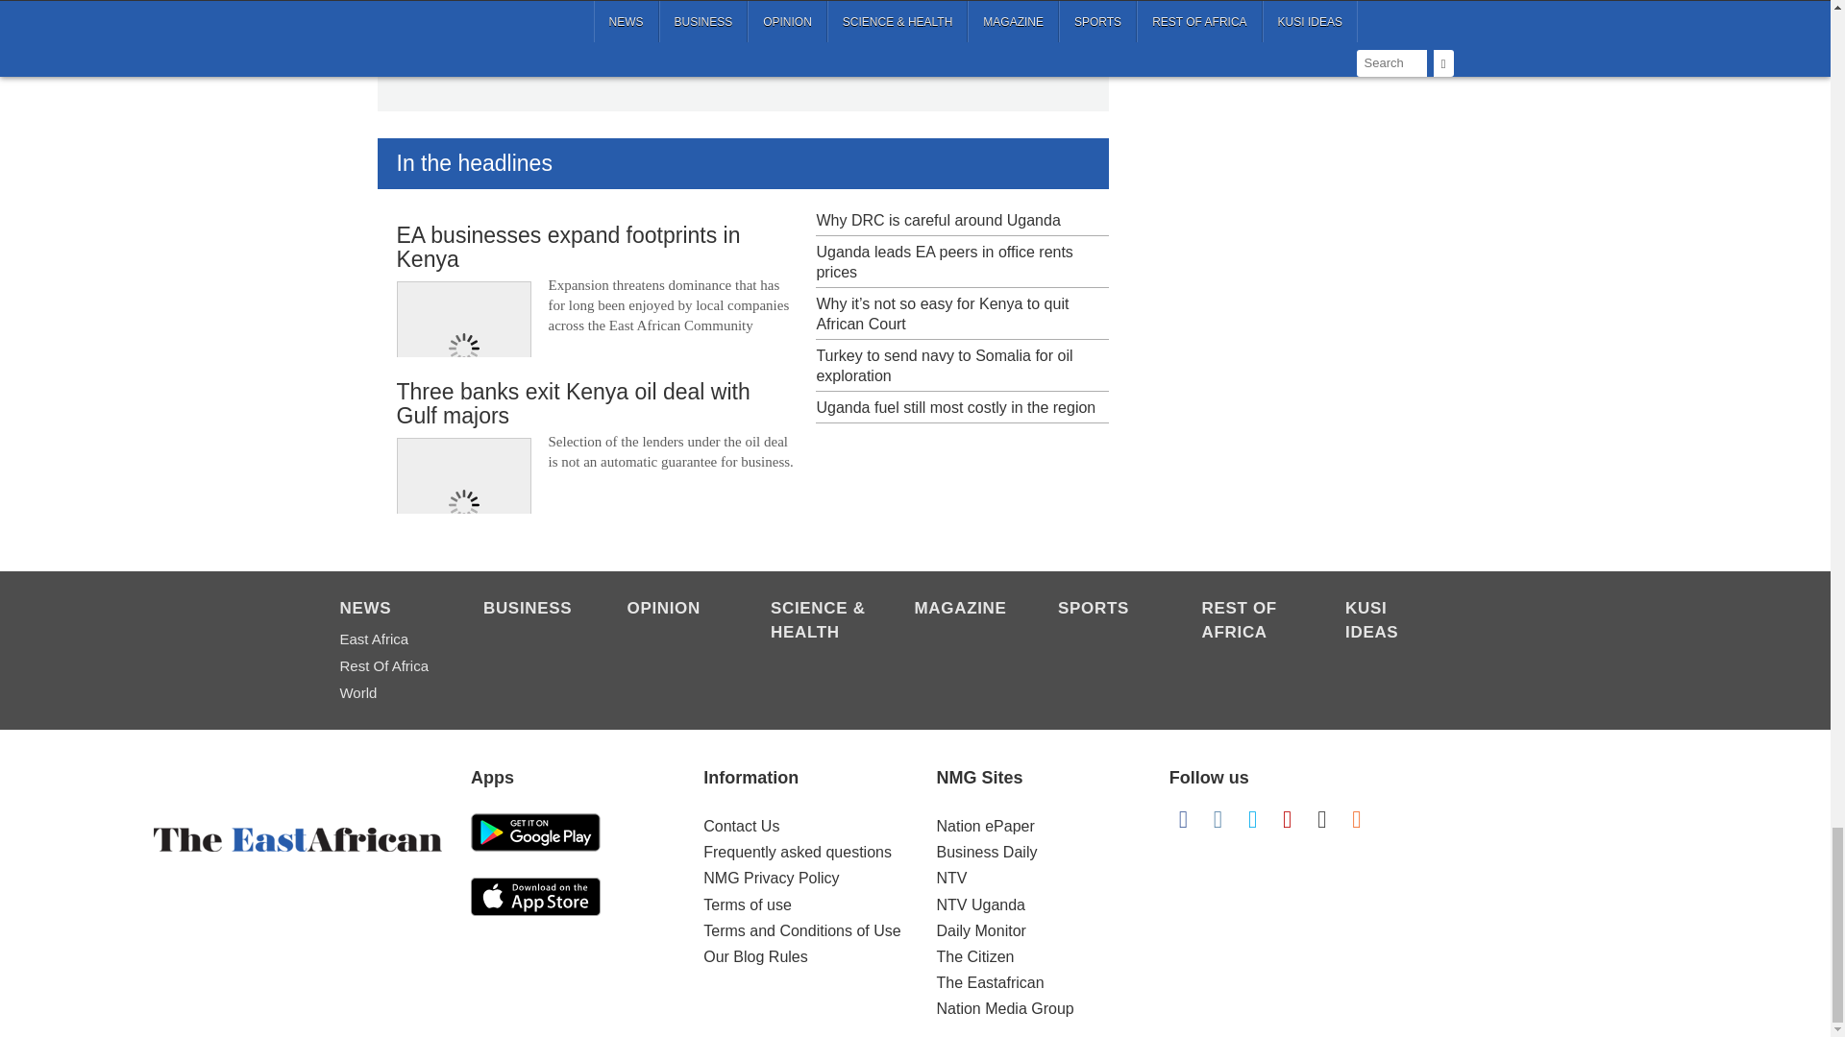 The height and width of the screenshot is (1037, 1845). Describe the element at coordinates (964, 610) in the screenshot. I see `Magazine` at that location.